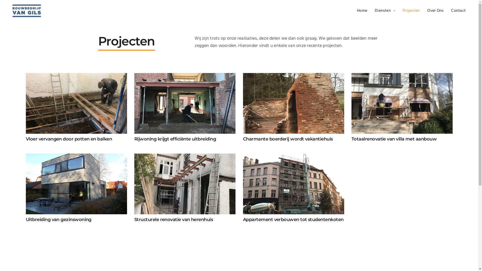  I want to click on Uitbreiding van gezinswoning, so click(76, 194).